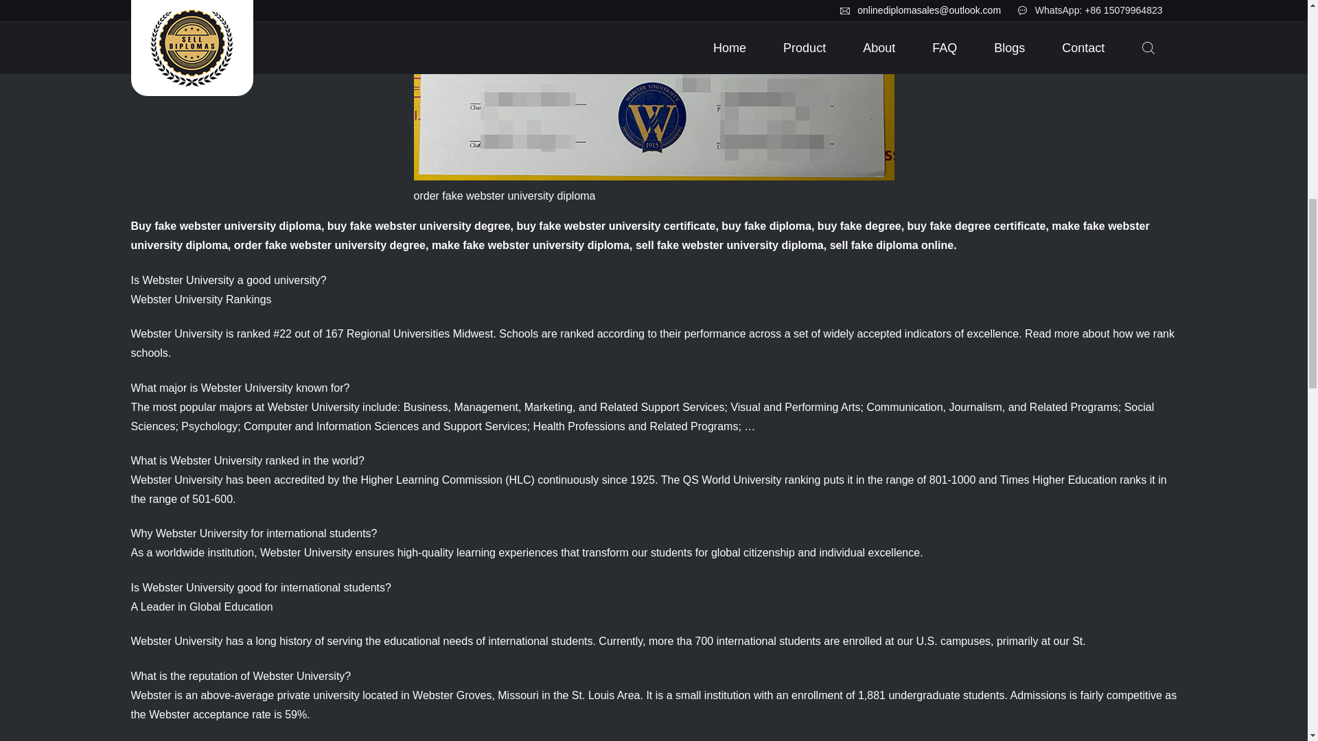 This screenshot has width=1318, height=741. Describe the element at coordinates (767, 226) in the screenshot. I see `buy fake diploma,` at that location.